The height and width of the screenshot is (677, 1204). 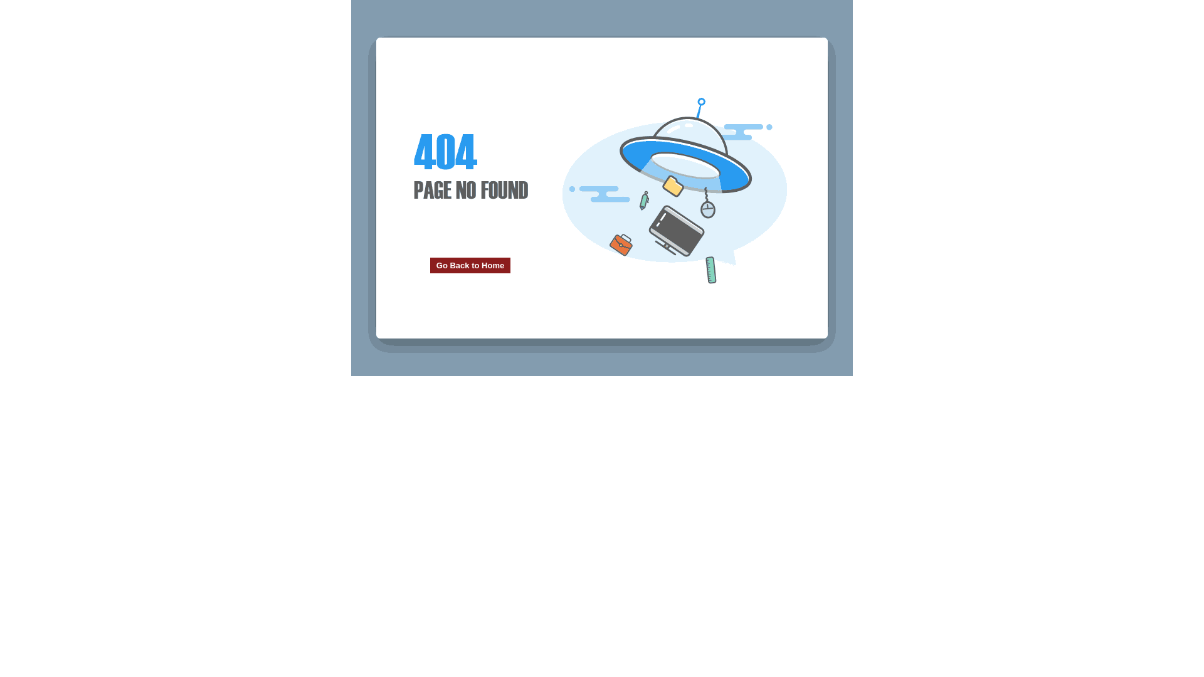 I want to click on Go Back to Home, so click(x=470, y=266).